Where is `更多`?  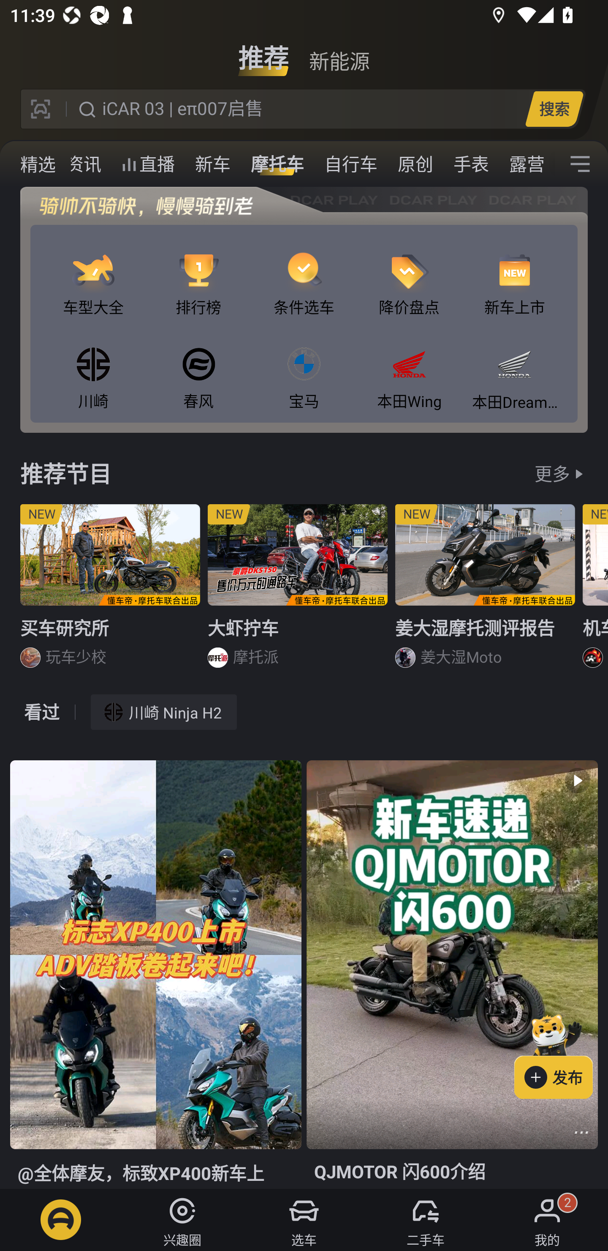 更多 is located at coordinates (552, 473).